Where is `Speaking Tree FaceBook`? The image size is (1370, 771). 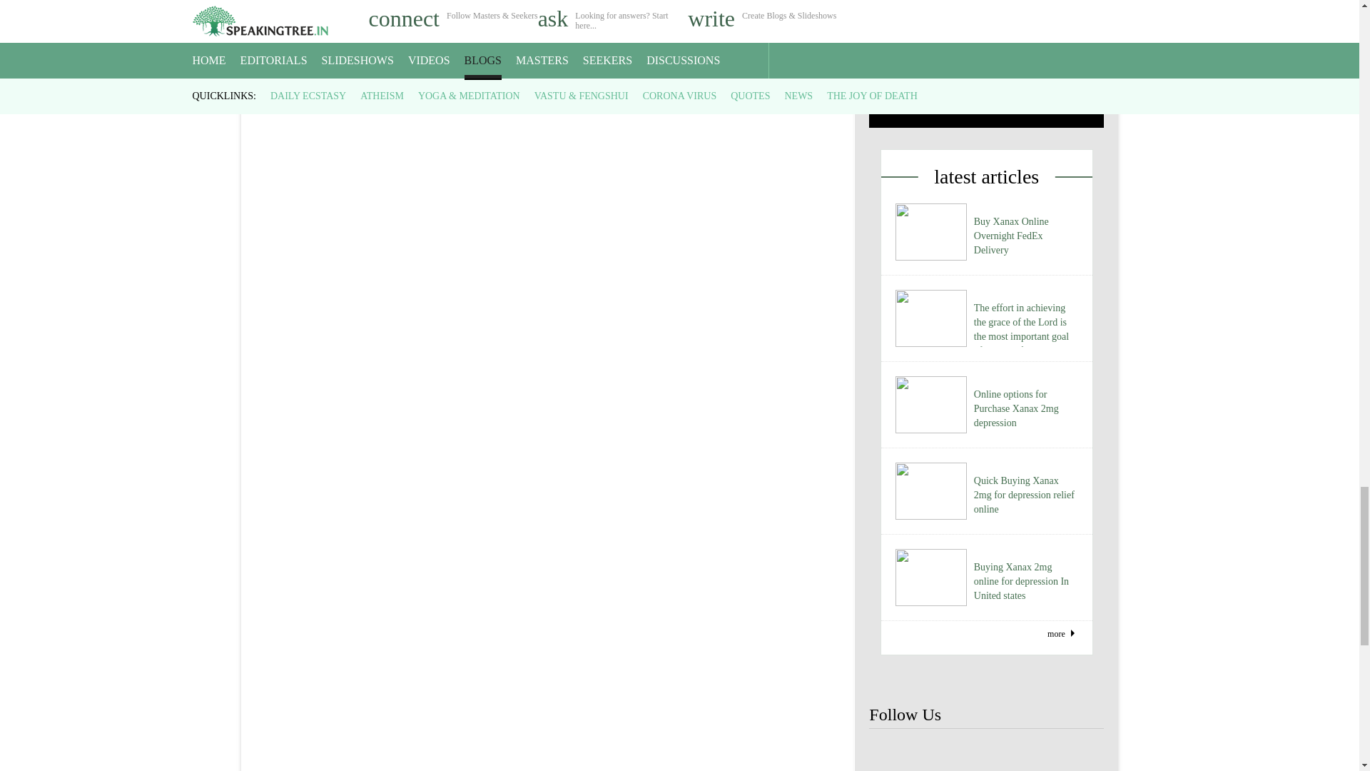
Speaking Tree FaceBook is located at coordinates (939, 754).